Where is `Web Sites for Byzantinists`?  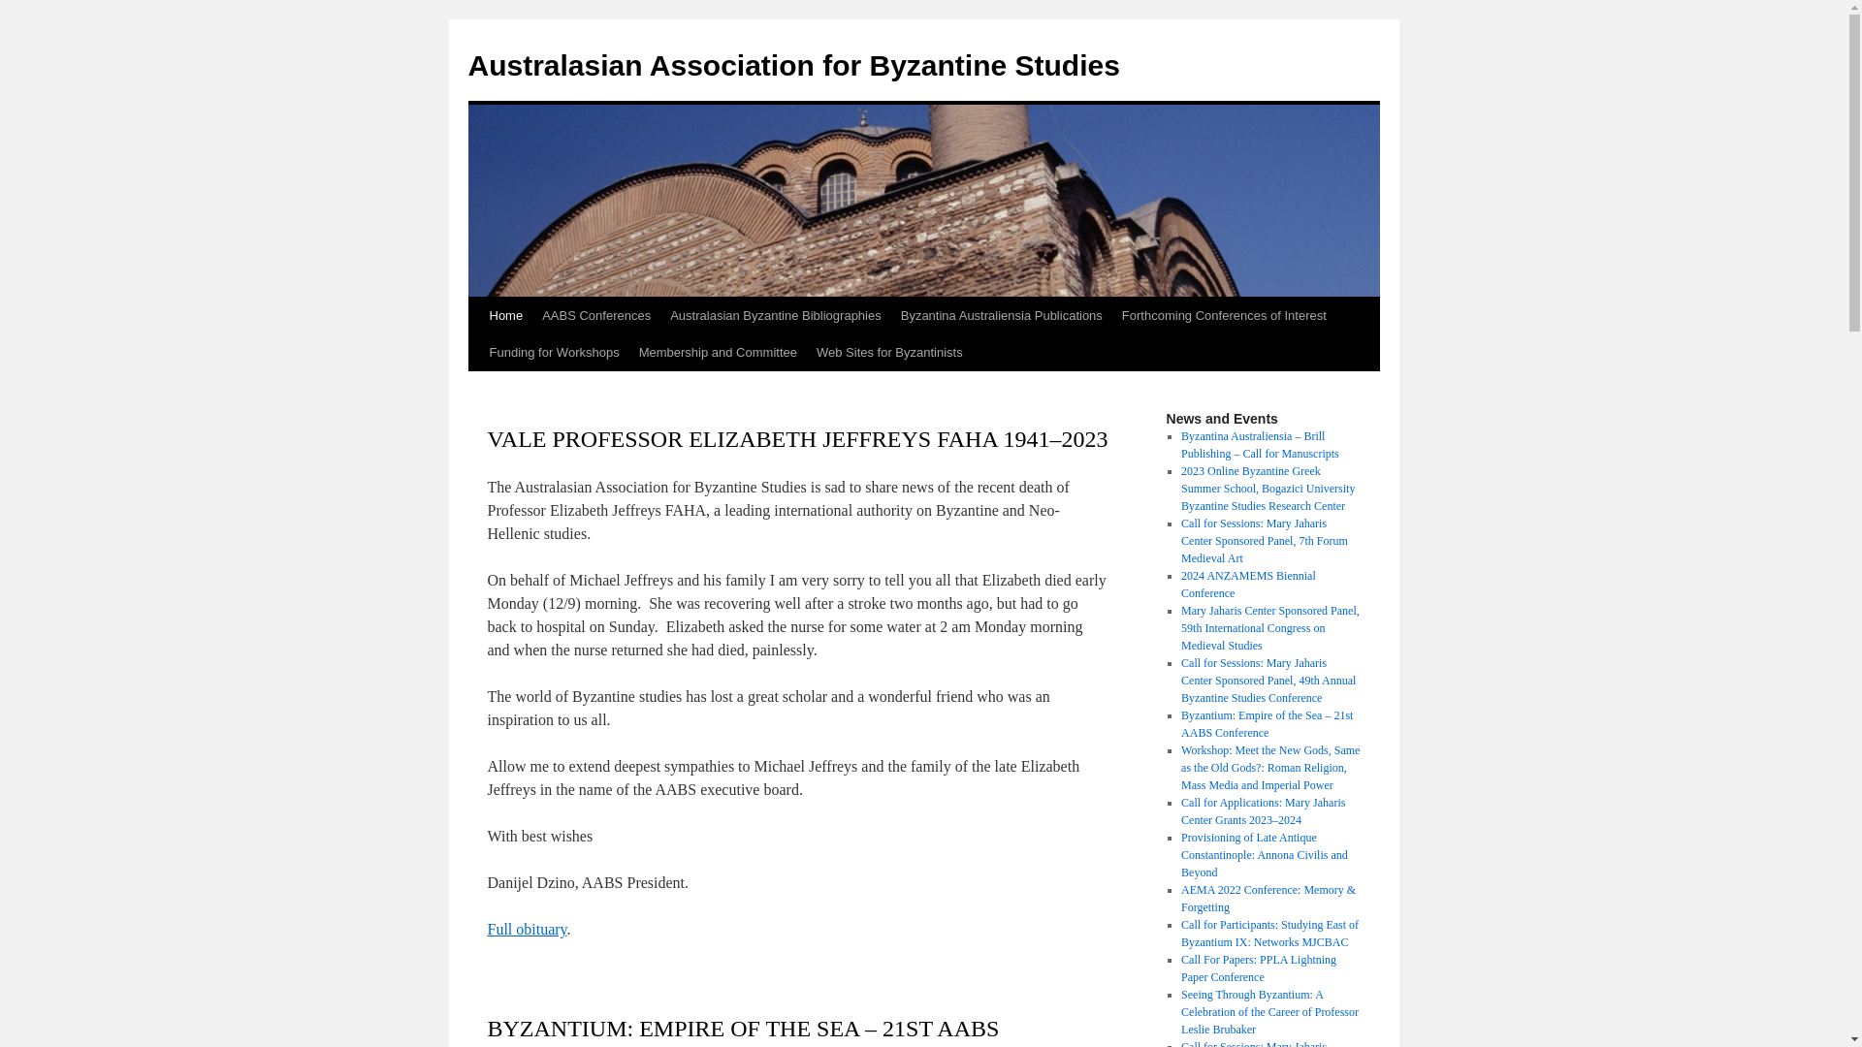
Web Sites for Byzantinists is located at coordinates (889, 353).